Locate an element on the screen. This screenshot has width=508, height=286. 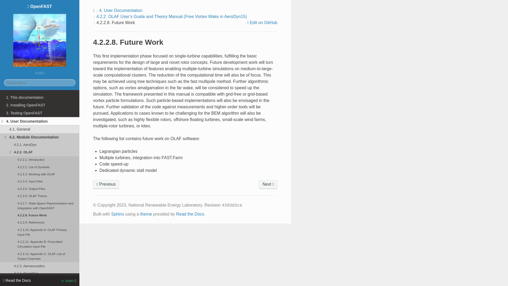
4.2.4. BeamDyn is located at coordinates (40, 273).